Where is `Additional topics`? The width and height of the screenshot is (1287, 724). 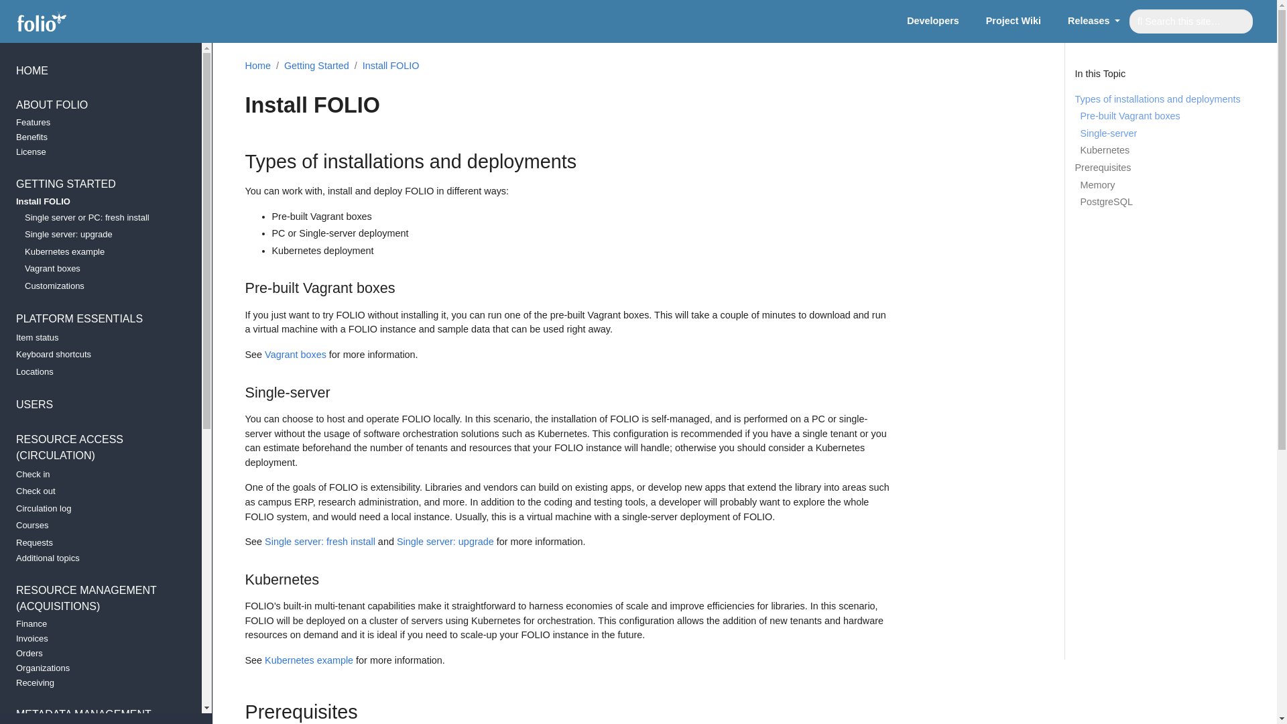 Additional topics is located at coordinates (95, 493).